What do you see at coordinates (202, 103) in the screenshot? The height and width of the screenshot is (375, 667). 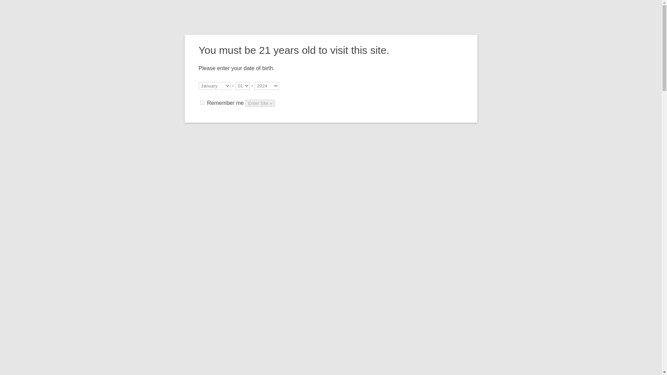 I see `1` at bounding box center [202, 103].